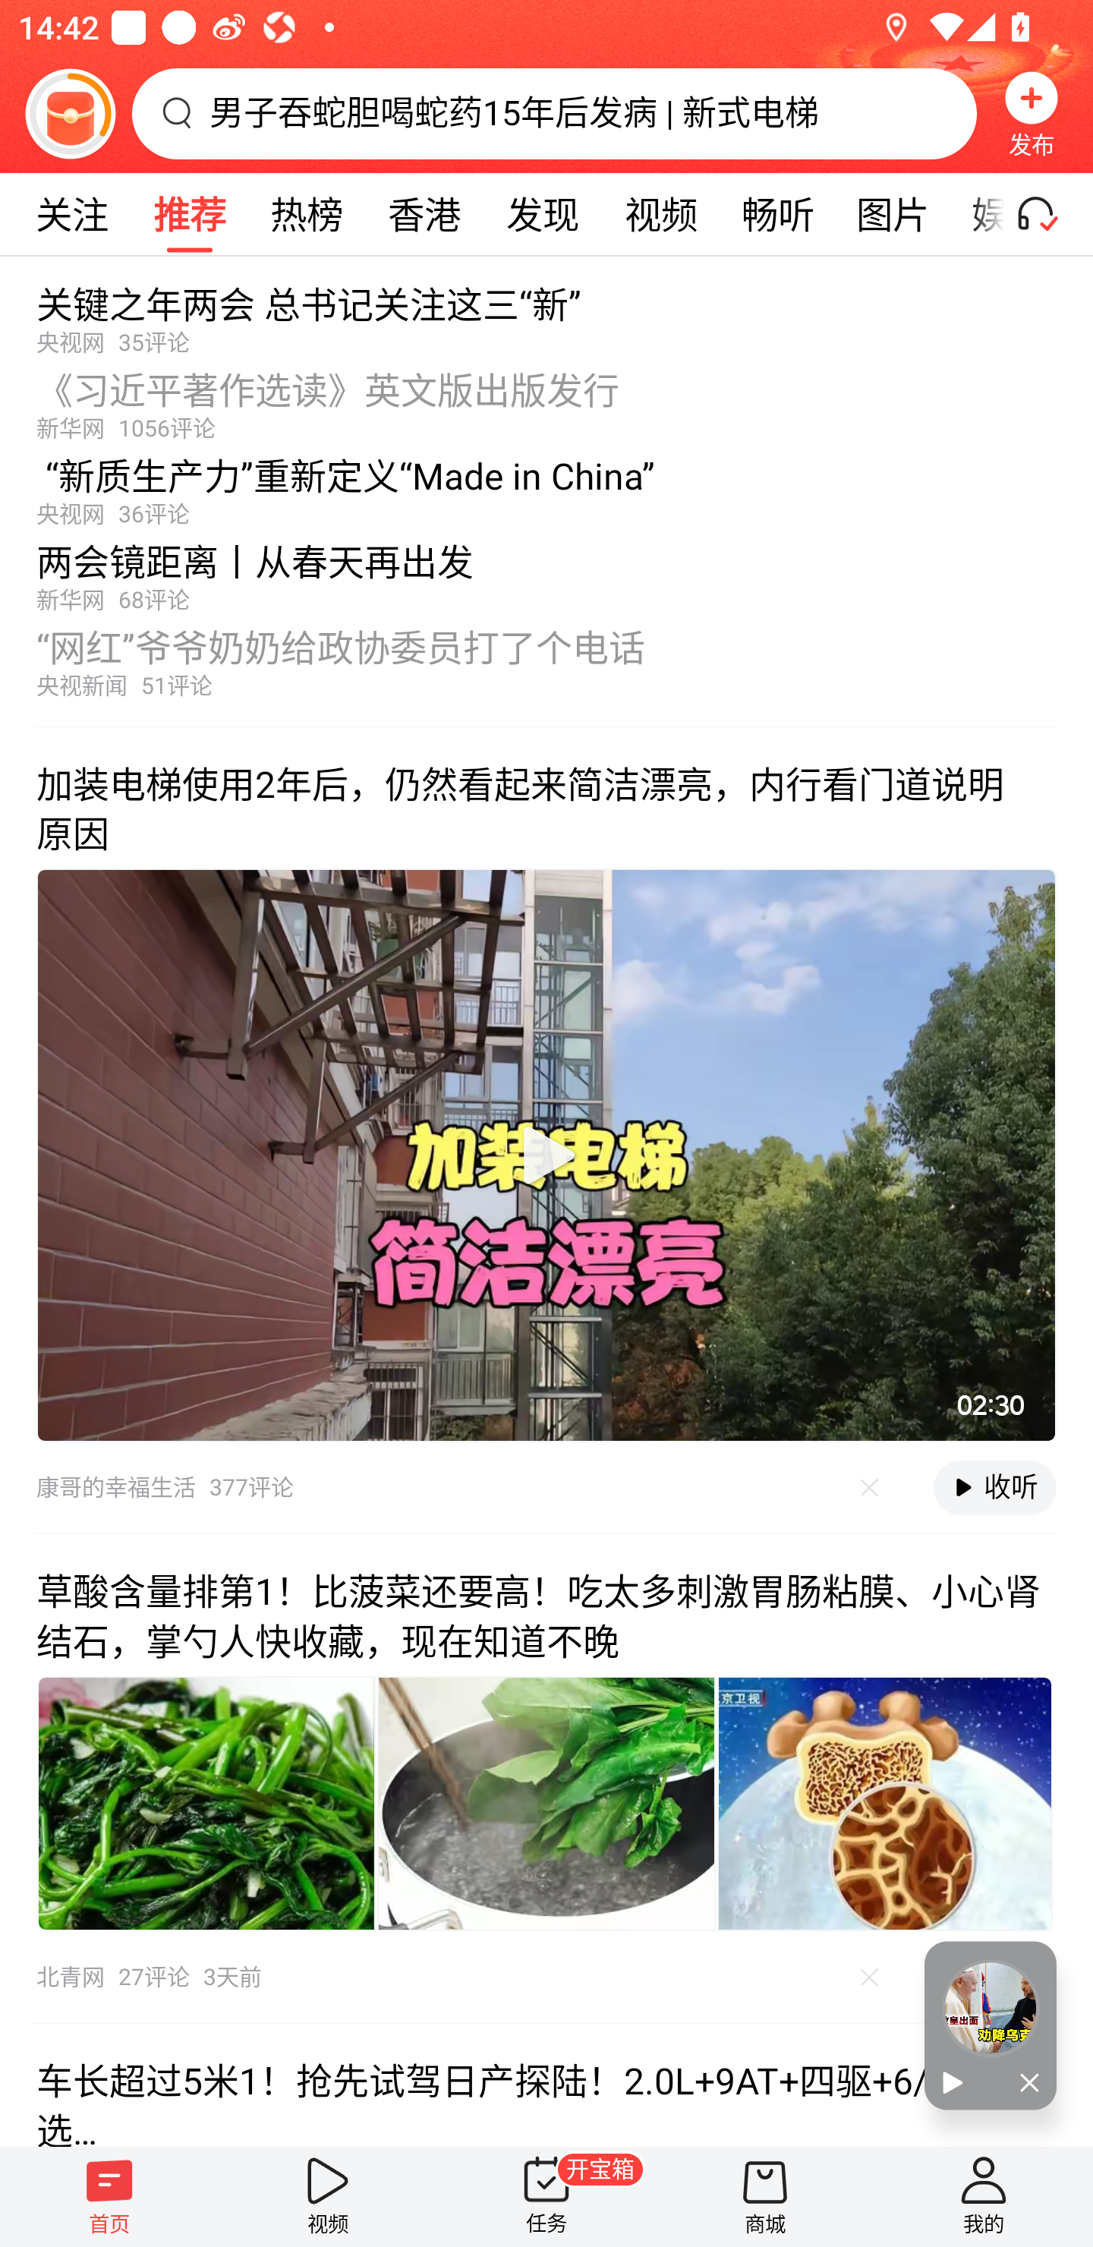 The width and height of the screenshot is (1093, 2247). What do you see at coordinates (546, 571) in the screenshot?
I see `两会镜距离丨从春天再出发新华网68评论 文章 两会镜距离丨从春天再出发 新华网68评论` at bounding box center [546, 571].